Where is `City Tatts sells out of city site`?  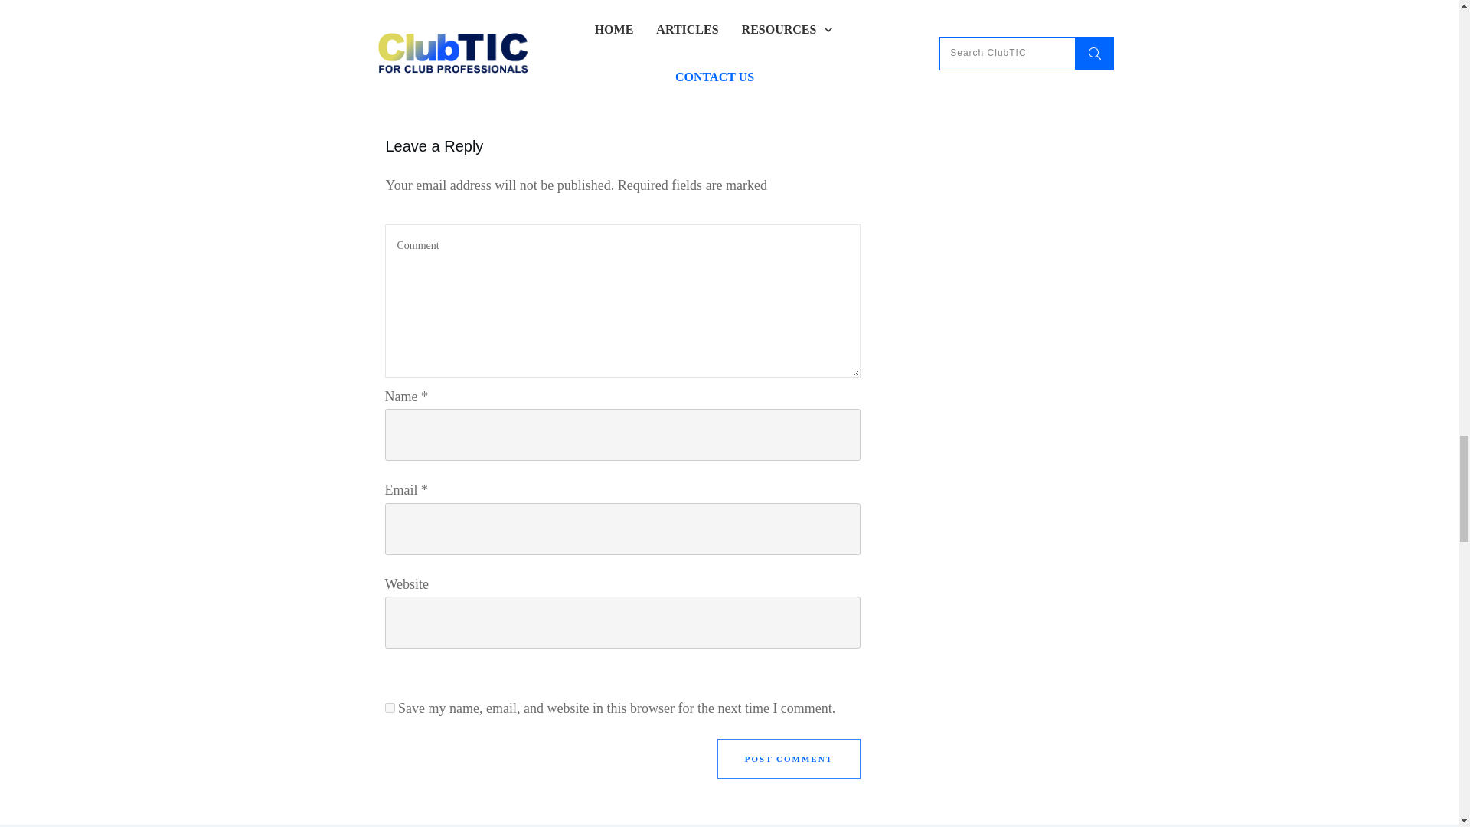
City Tatts sells out of city site is located at coordinates (469, 43).